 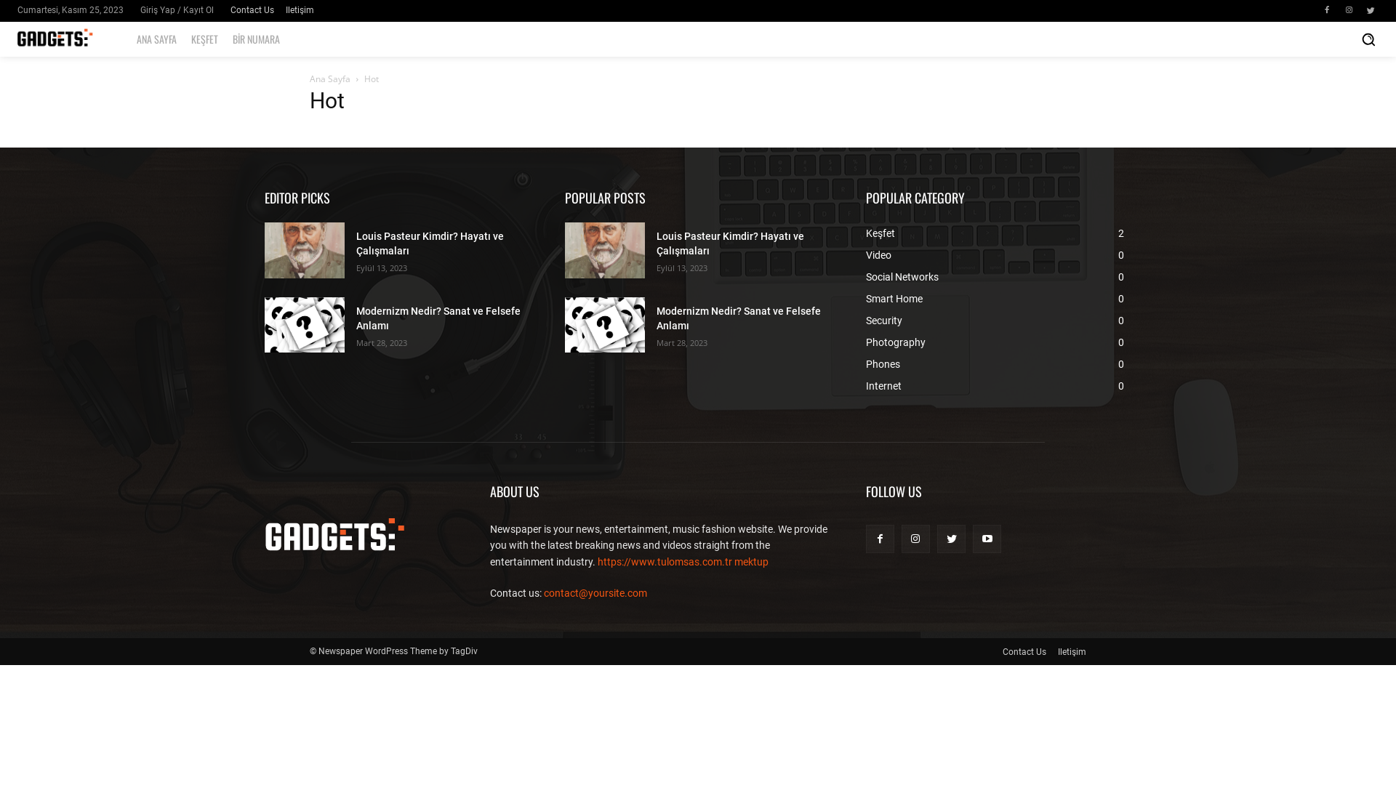 What do you see at coordinates (883, 363) in the screenshot?
I see `Phones
0` at bounding box center [883, 363].